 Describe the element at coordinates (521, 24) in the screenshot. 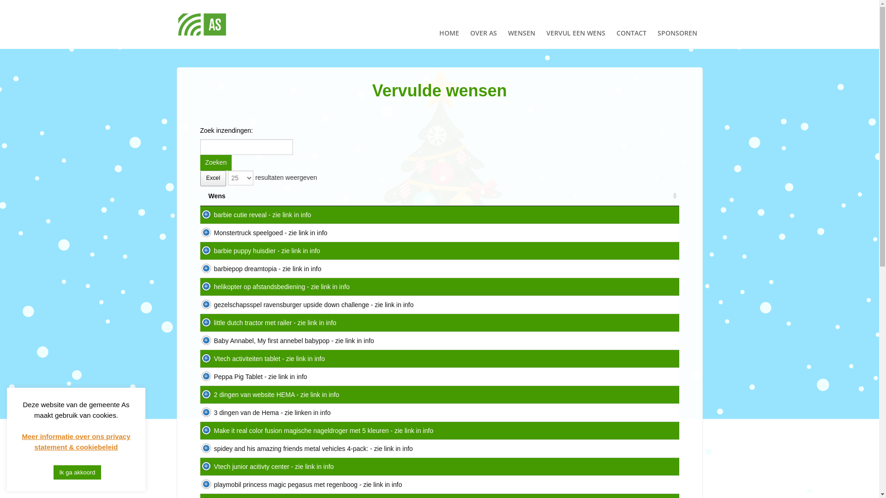

I see `WENSEN` at that location.